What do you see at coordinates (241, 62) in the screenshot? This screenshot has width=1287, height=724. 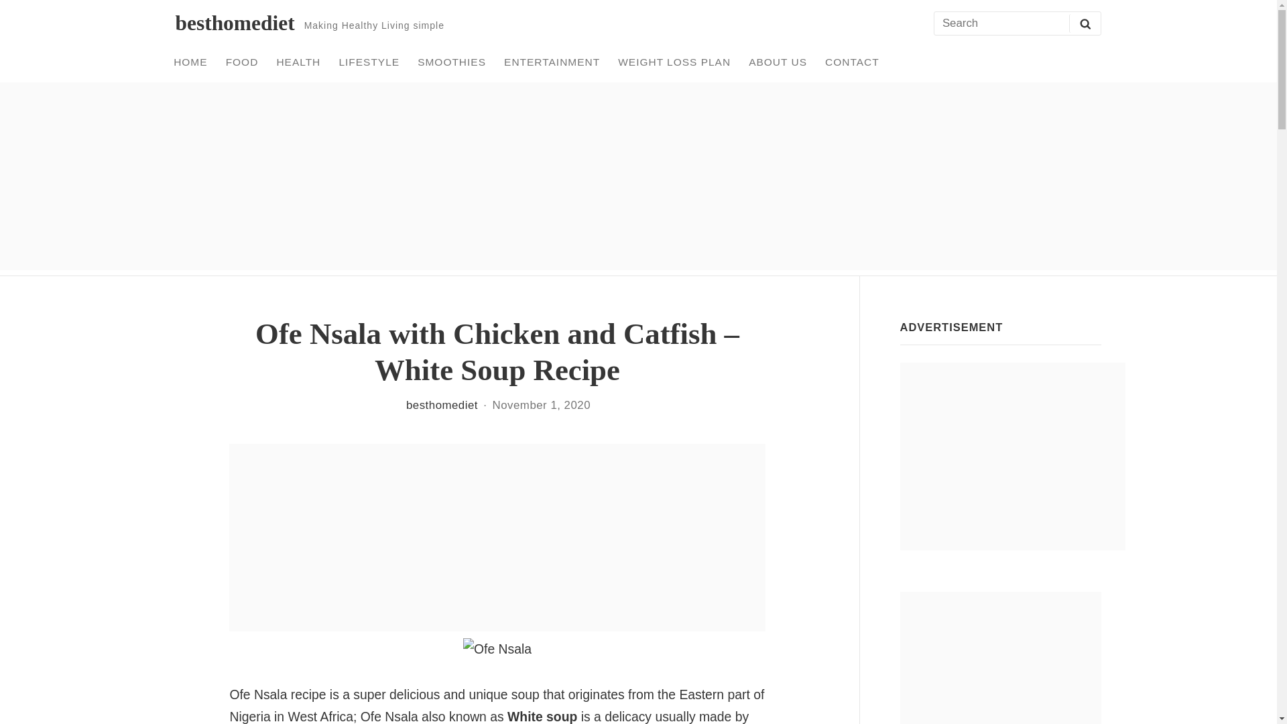 I see `FOOD` at bounding box center [241, 62].